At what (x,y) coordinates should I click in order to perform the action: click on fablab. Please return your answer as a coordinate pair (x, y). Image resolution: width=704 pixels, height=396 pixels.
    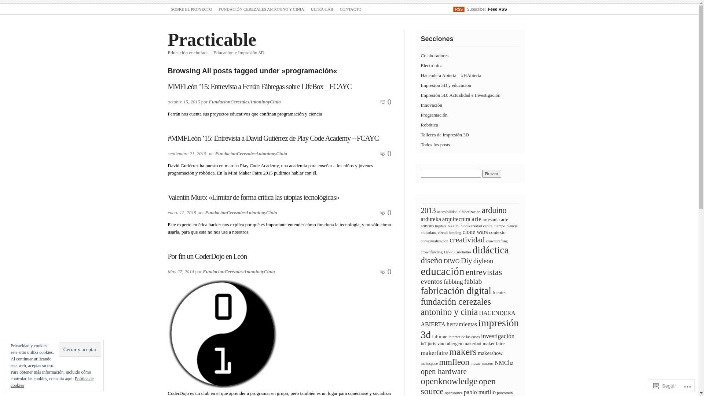
    Looking at the image, I should click on (473, 282).